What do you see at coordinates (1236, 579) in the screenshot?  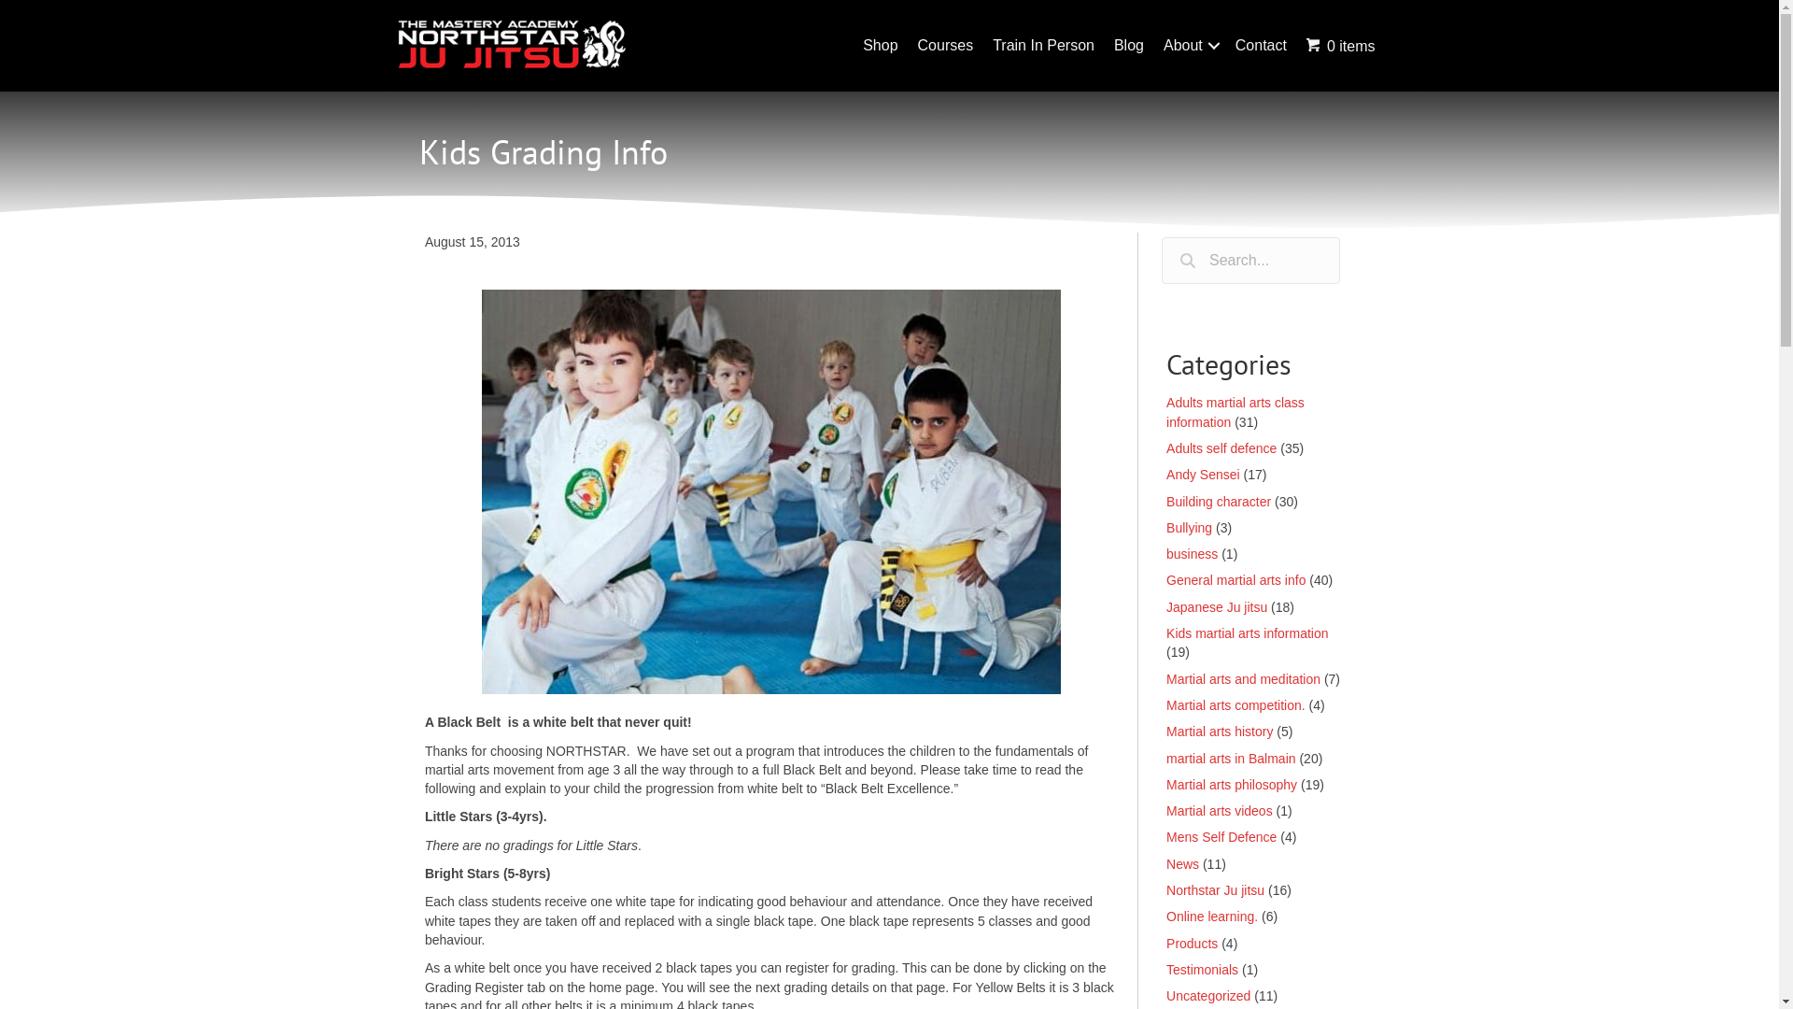 I see `General martial arts info` at bounding box center [1236, 579].